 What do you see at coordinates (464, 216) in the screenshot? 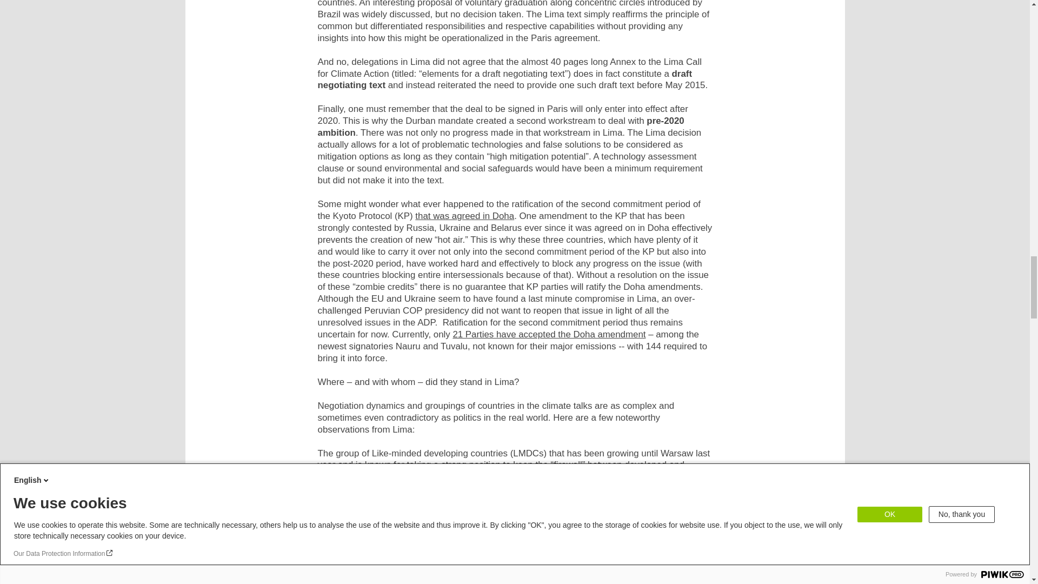
I see `that was agreed in Doha` at bounding box center [464, 216].